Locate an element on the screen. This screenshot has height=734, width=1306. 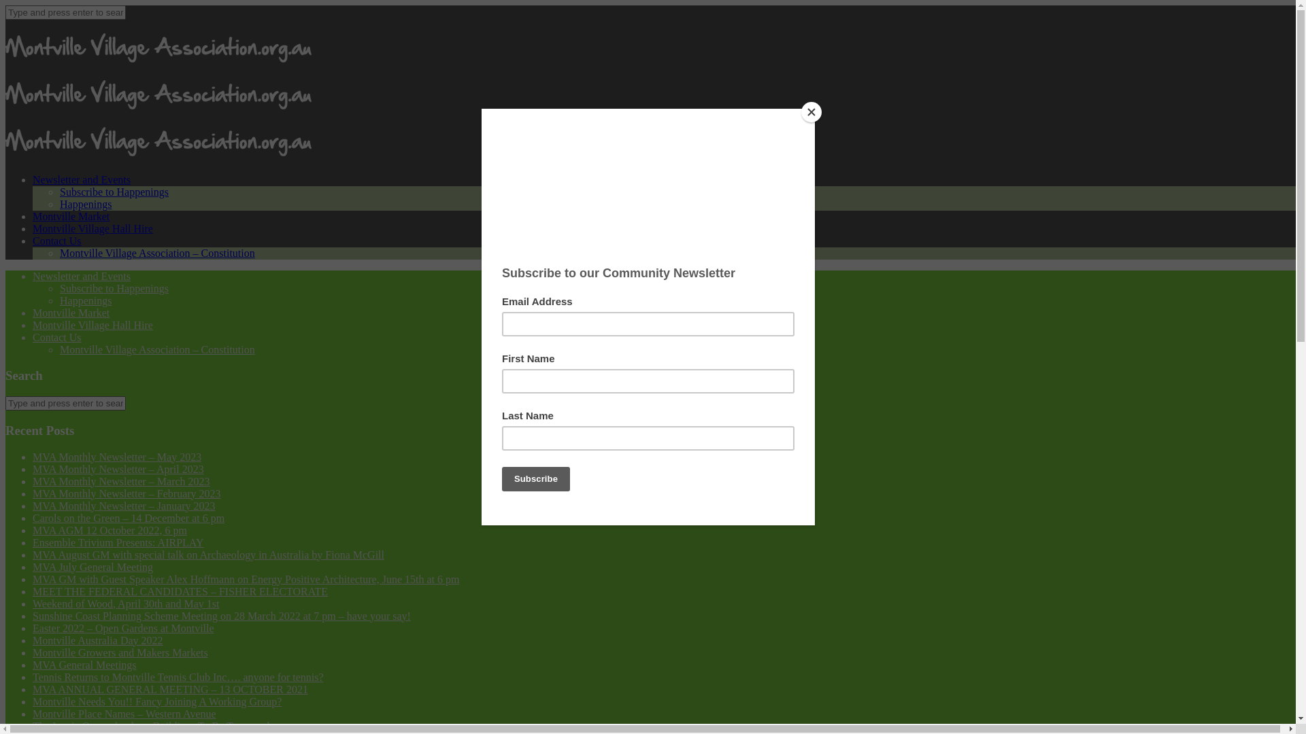
MVA General Meetings is located at coordinates (84, 665).